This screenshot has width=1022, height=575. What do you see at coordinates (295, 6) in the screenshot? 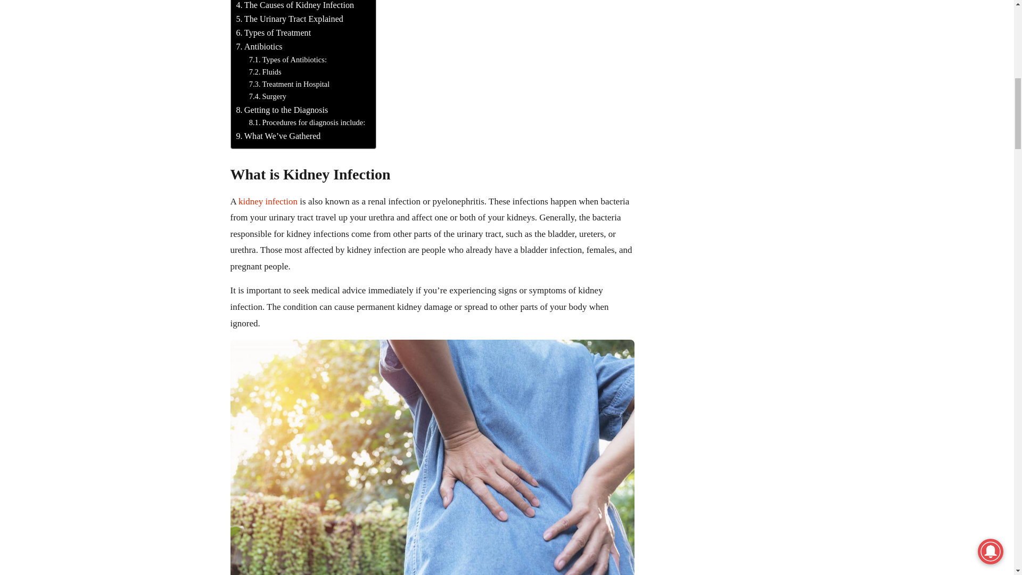
I see `The Causes of Kidney Infection` at bounding box center [295, 6].